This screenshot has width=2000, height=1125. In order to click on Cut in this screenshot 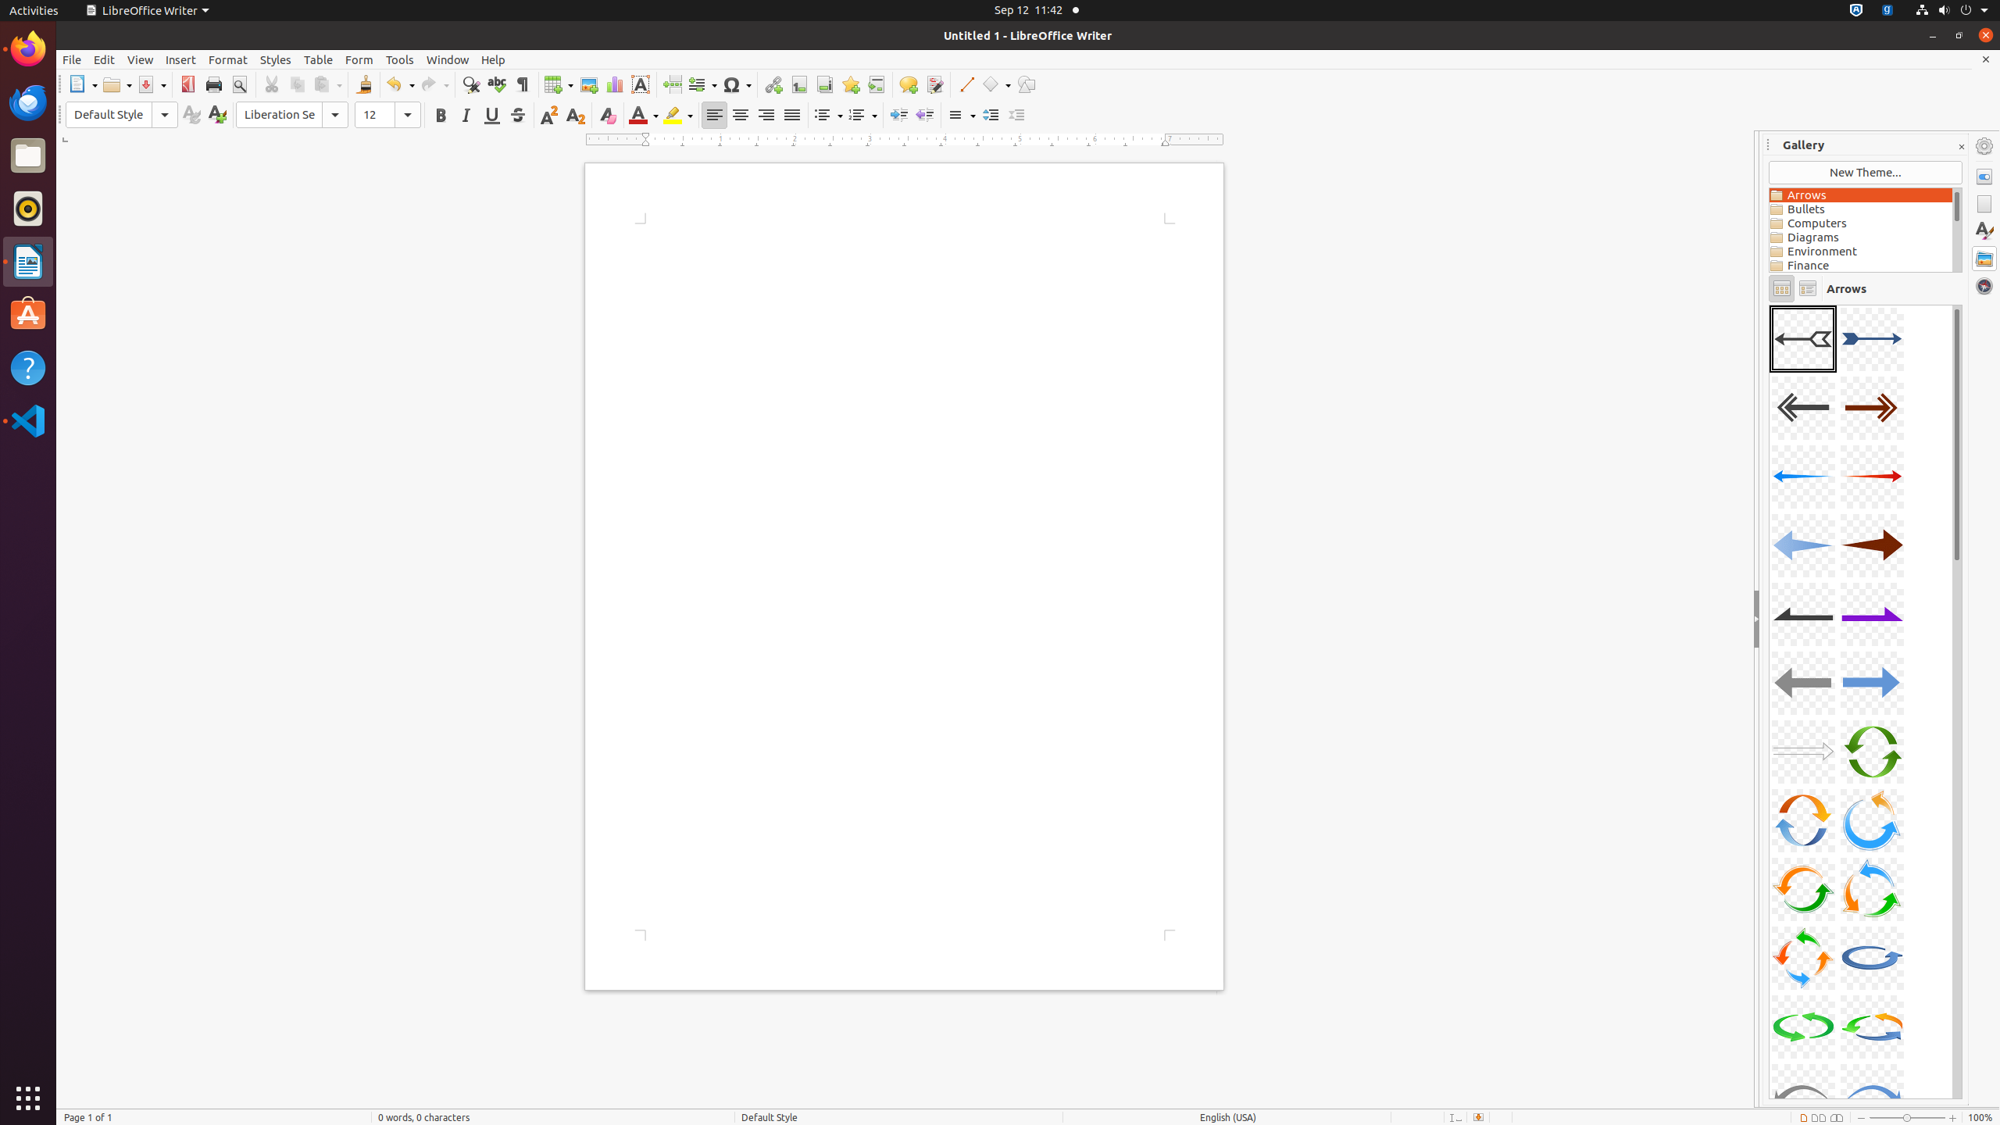, I will do `click(272, 84)`.